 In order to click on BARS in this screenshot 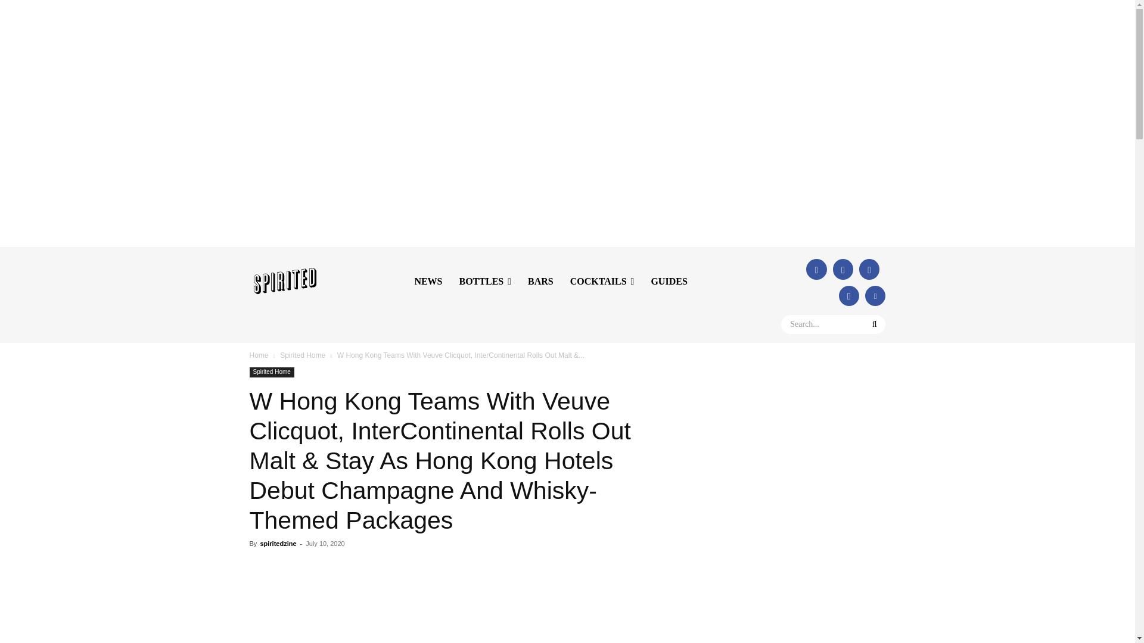, I will do `click(540, 282)`.